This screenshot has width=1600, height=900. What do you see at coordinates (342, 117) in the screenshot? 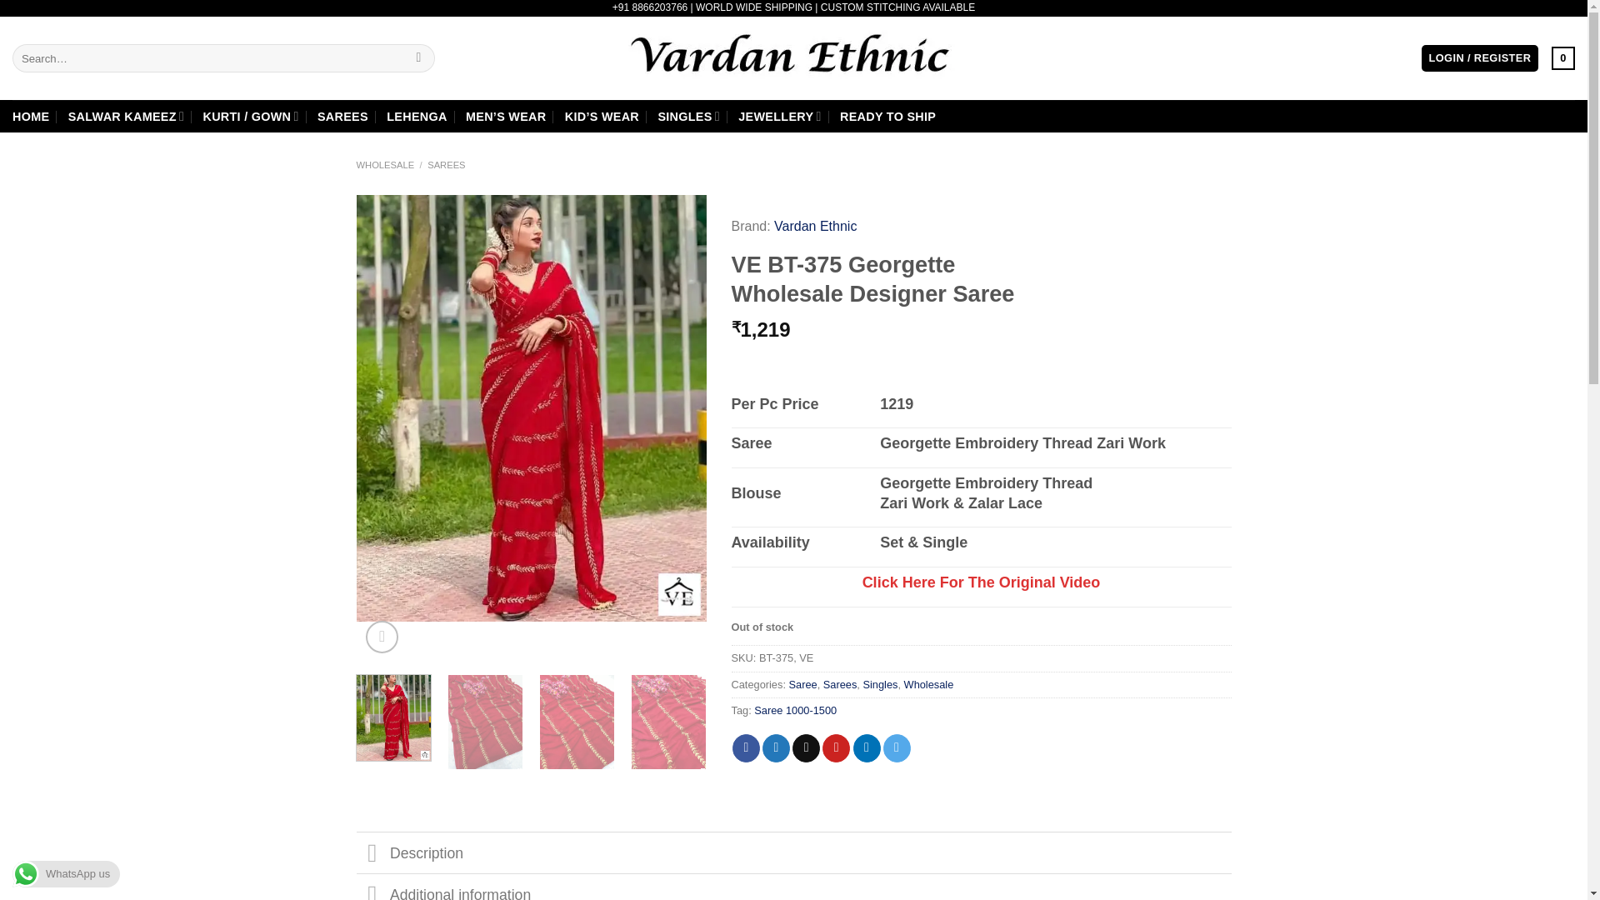
I see `SAREES` at bounding box center [342, 117].